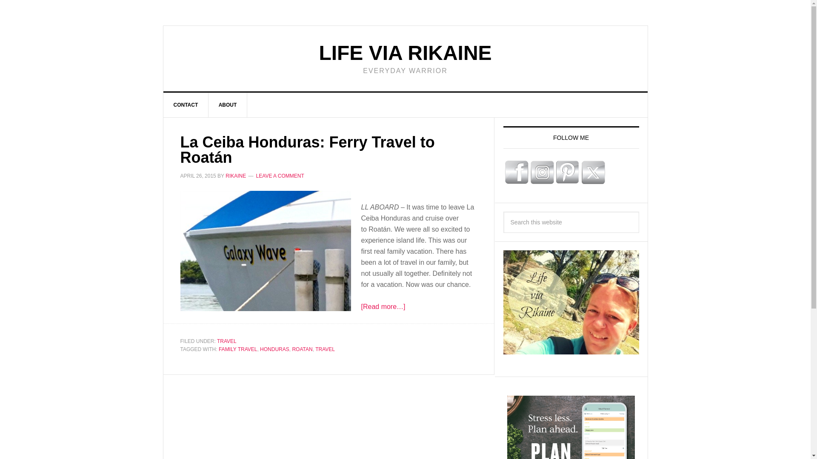 The height and width of the screenshot is (459, 817). What do you see at coordinates (228, 105) in the screenshot?
I see `ABOUT` at bounding box center [228, 105].